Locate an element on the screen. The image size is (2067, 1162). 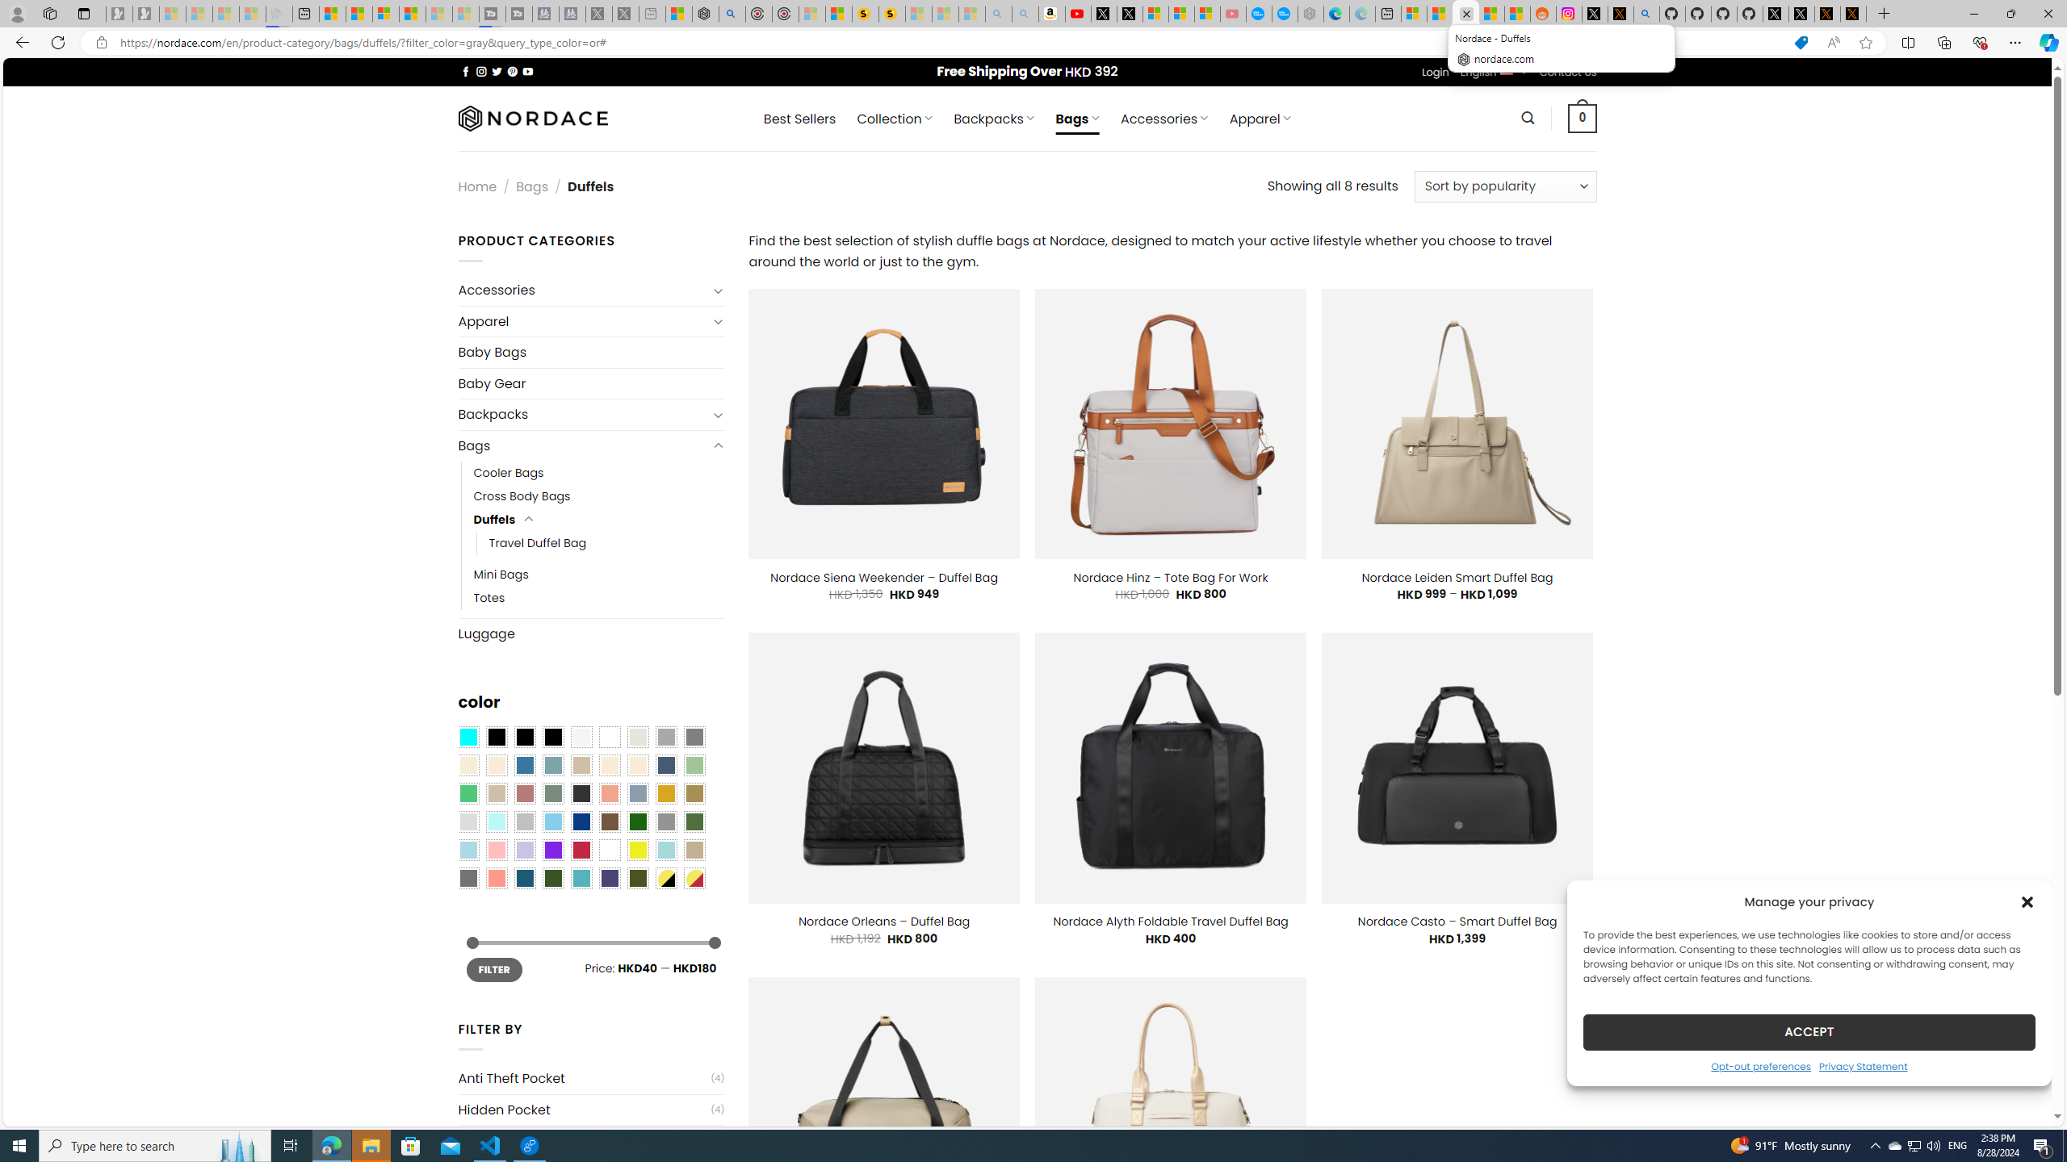
X Privacy Policy is located at coordinates (1852, 14).